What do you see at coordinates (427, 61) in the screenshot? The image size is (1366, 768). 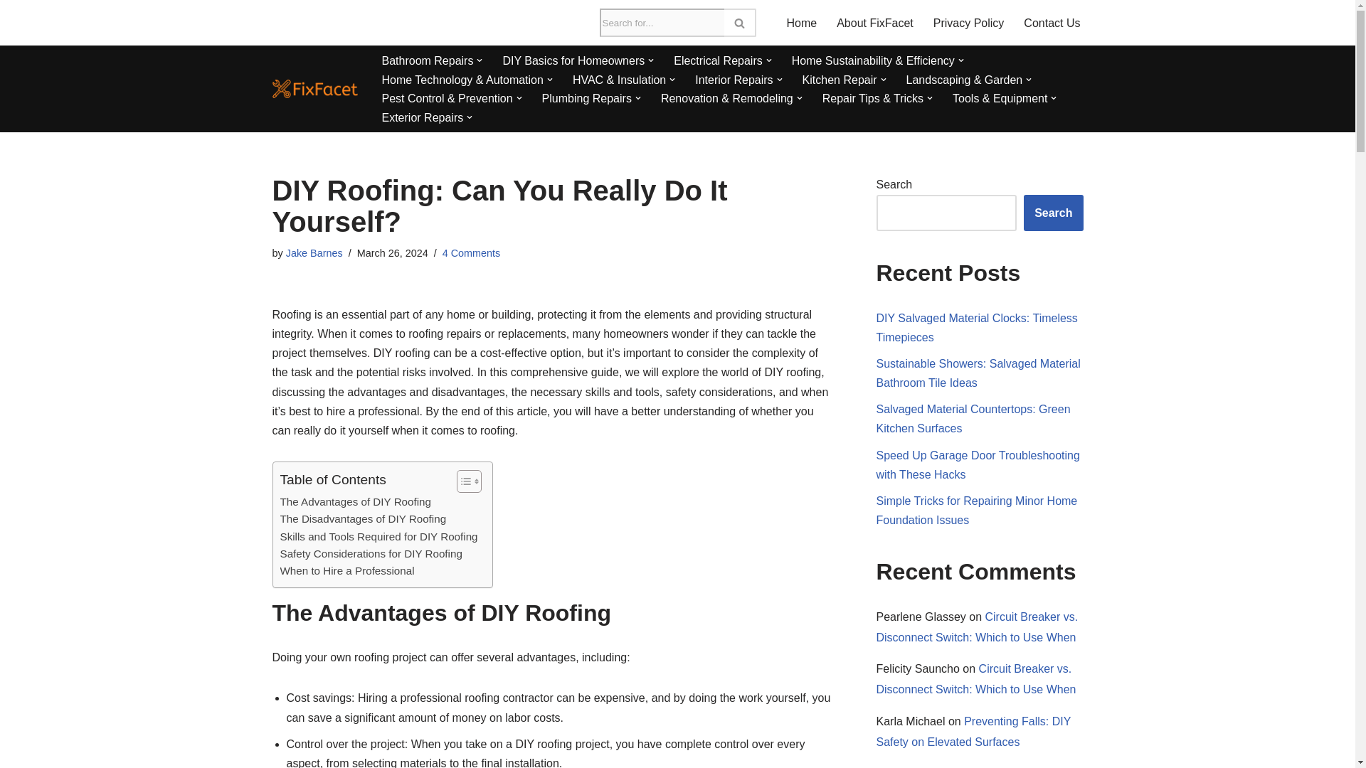 I see `Bathroom Repairs` at bounding box center [427, 61].